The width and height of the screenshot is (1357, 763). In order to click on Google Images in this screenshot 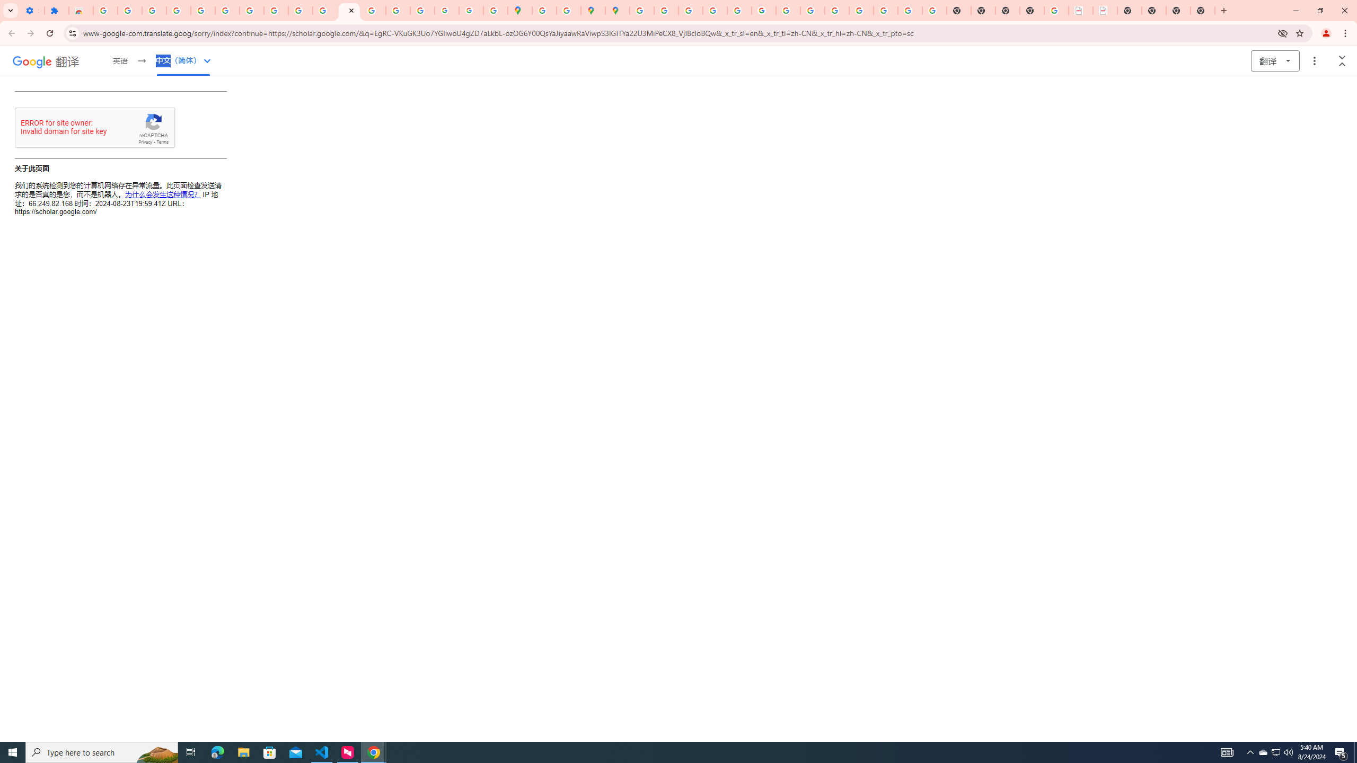, I will do `click(934, 11)`.